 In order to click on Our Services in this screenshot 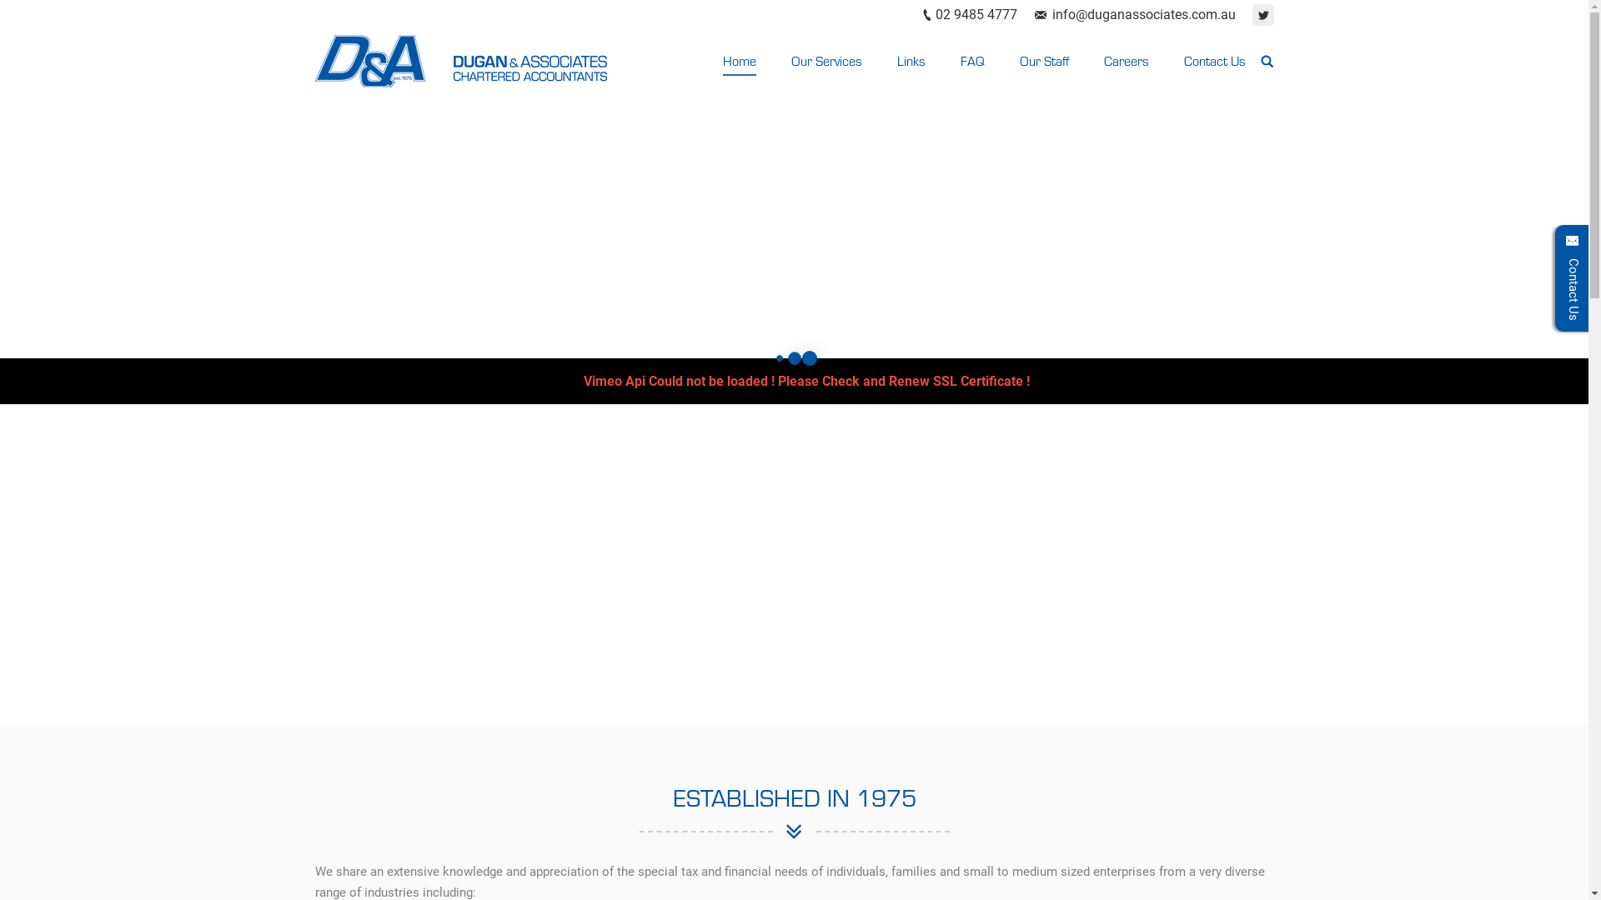, I will do `click(827, 61)`.